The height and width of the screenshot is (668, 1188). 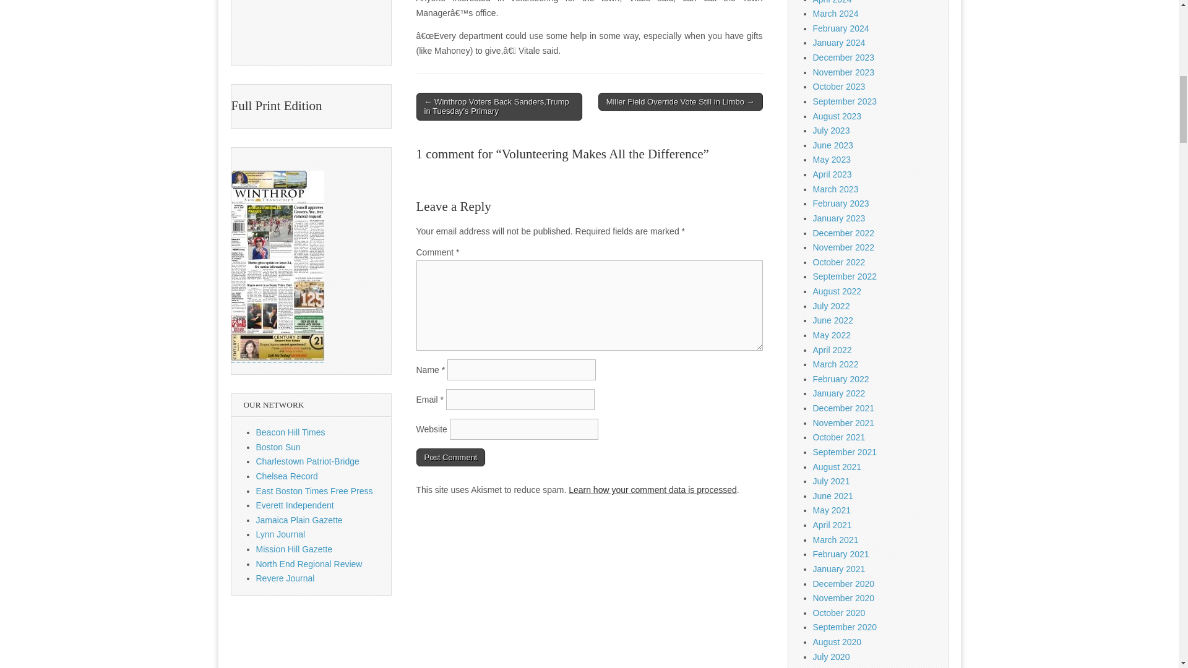 What do you see at coordinates (299, 520) in the screenshot?
I see `Jamaica Plain Gazette` at bounding box center [299, 520].